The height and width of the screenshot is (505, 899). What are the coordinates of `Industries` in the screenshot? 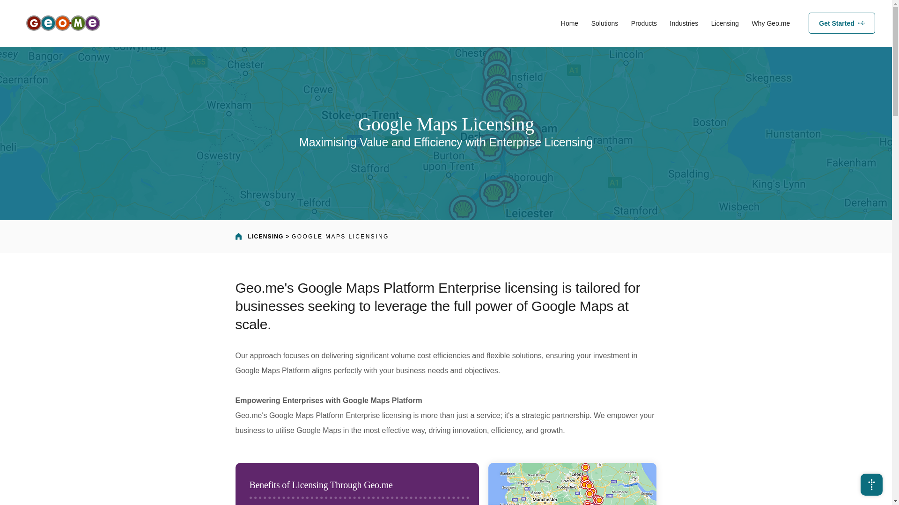 It's located at (841, 23).